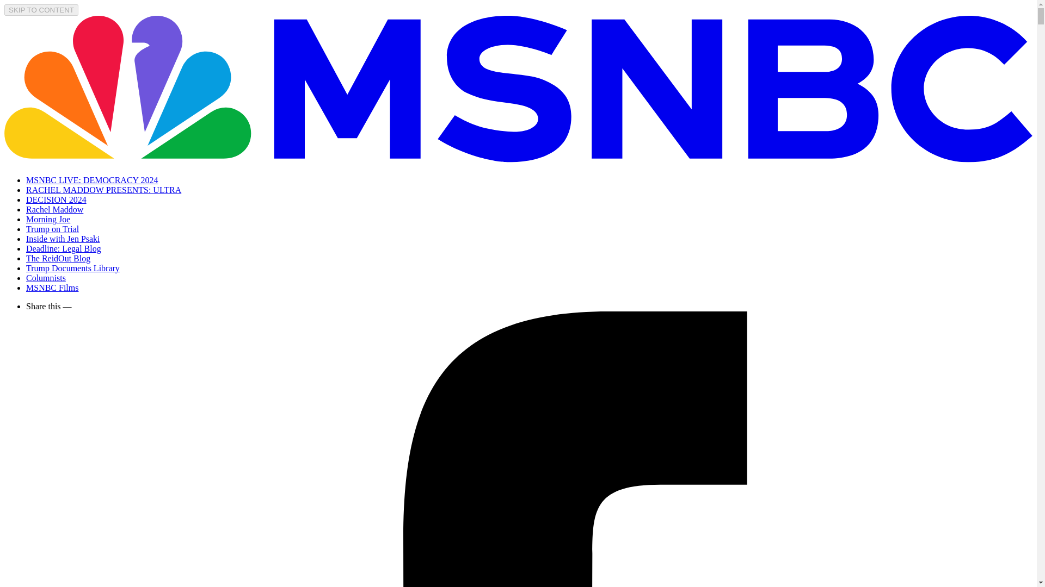 Image resolution: width=1045 pixels, height=587 pixels. Describe the element at coordinates (57, 199) in the screenshot. I see `DECISION 2024` at that location.